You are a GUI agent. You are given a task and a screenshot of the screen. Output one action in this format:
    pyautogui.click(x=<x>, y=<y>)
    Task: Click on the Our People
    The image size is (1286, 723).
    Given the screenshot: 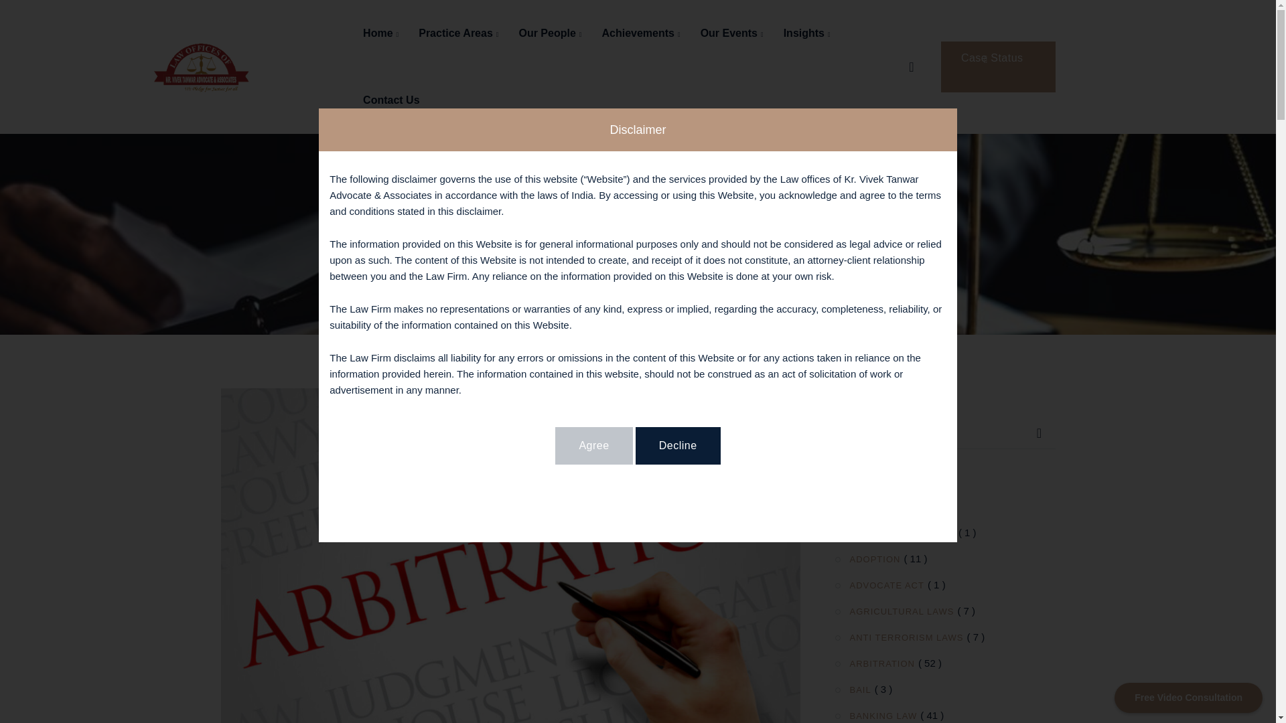 What is the action you would take?
    pyautogui.click(x=549, y=33)
    